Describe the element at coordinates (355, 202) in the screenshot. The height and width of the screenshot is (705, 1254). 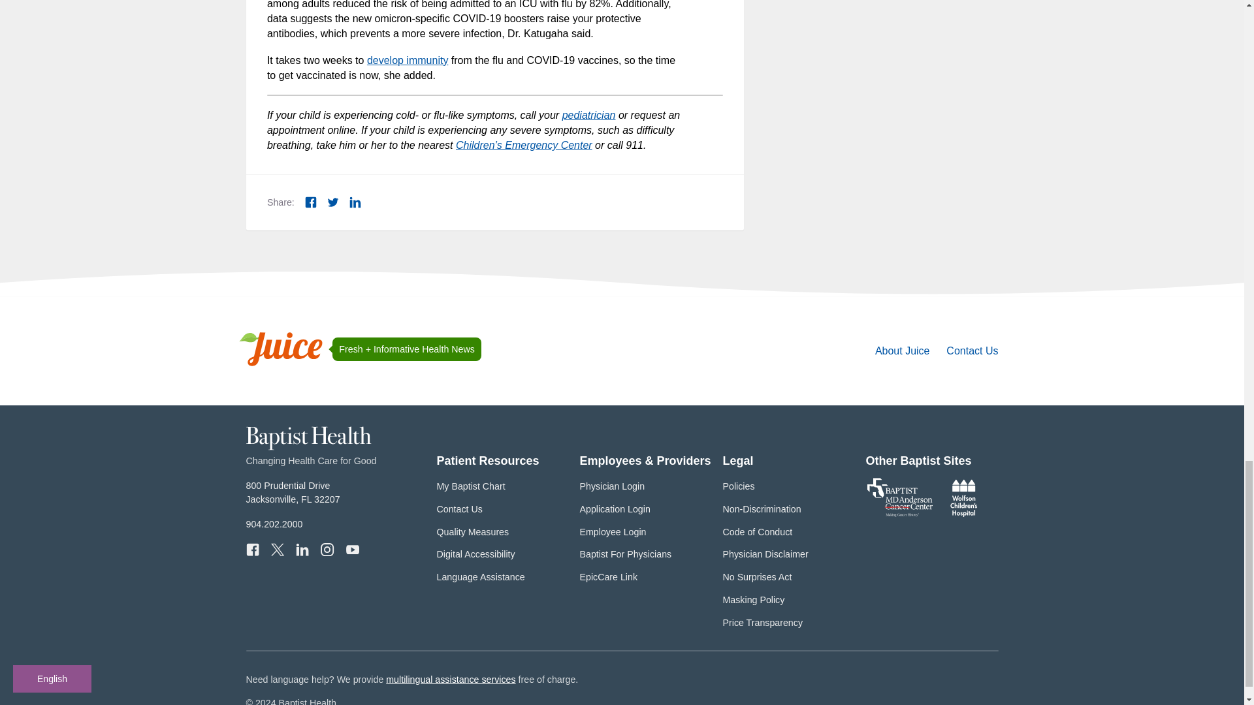
I see `LinkedIn` at that location.